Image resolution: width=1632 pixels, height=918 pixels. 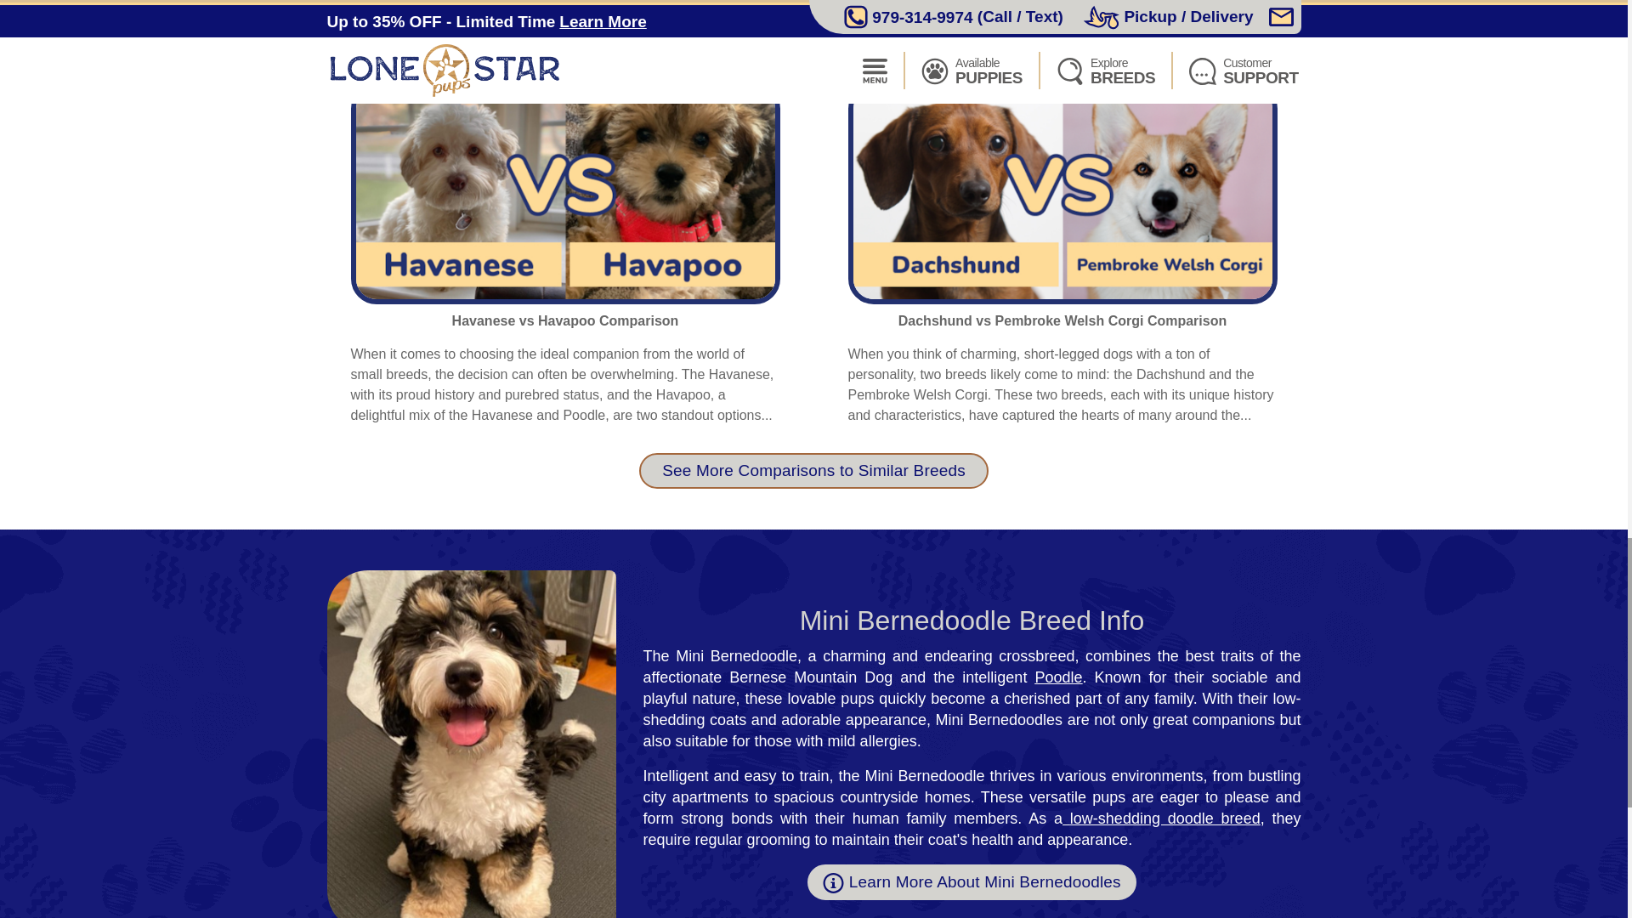 I want to click on See More Comparisons to Similar Breeds, so click(x=814, y=471).